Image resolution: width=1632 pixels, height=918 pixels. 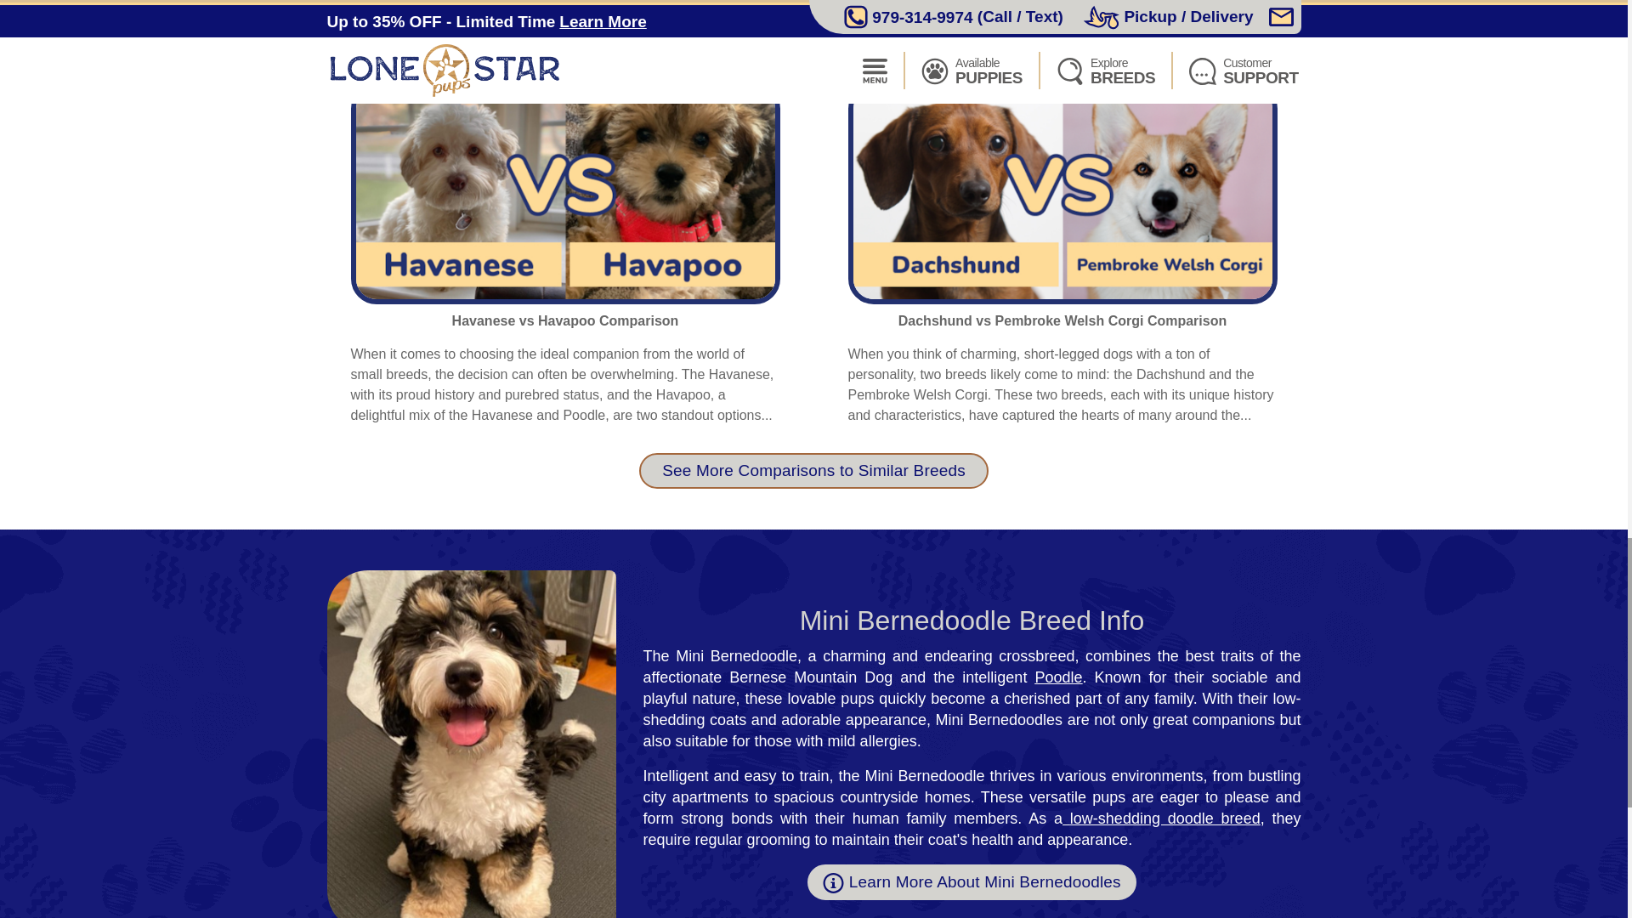 I want to click on See More Comparisons to Similar Breeds, so click(x=814, y=471).